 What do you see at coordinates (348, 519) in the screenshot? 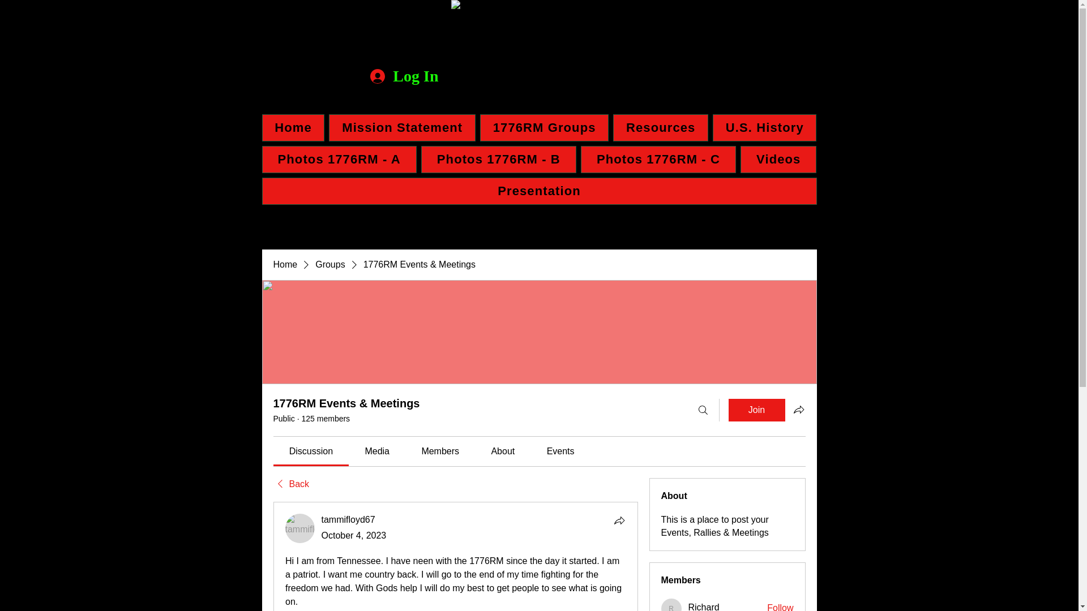
I see `tammifloyd67` at bounding box center [348, 519].